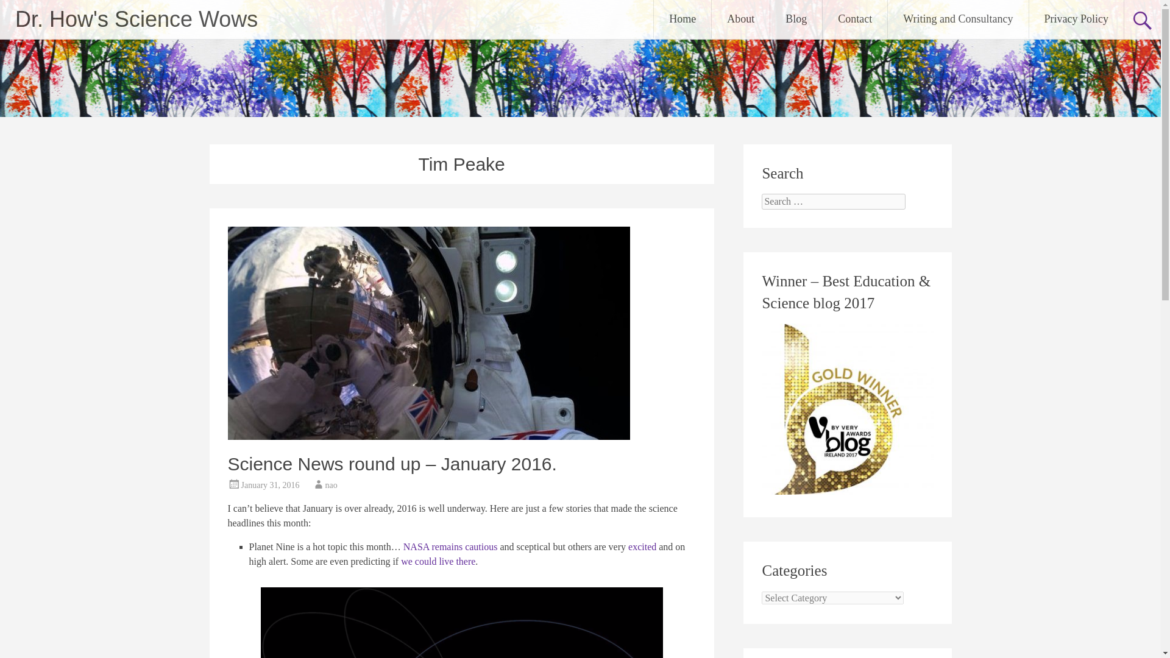 The width and height of the screenshot is (1170, 658). I want to click on Home, so click(682, 19).